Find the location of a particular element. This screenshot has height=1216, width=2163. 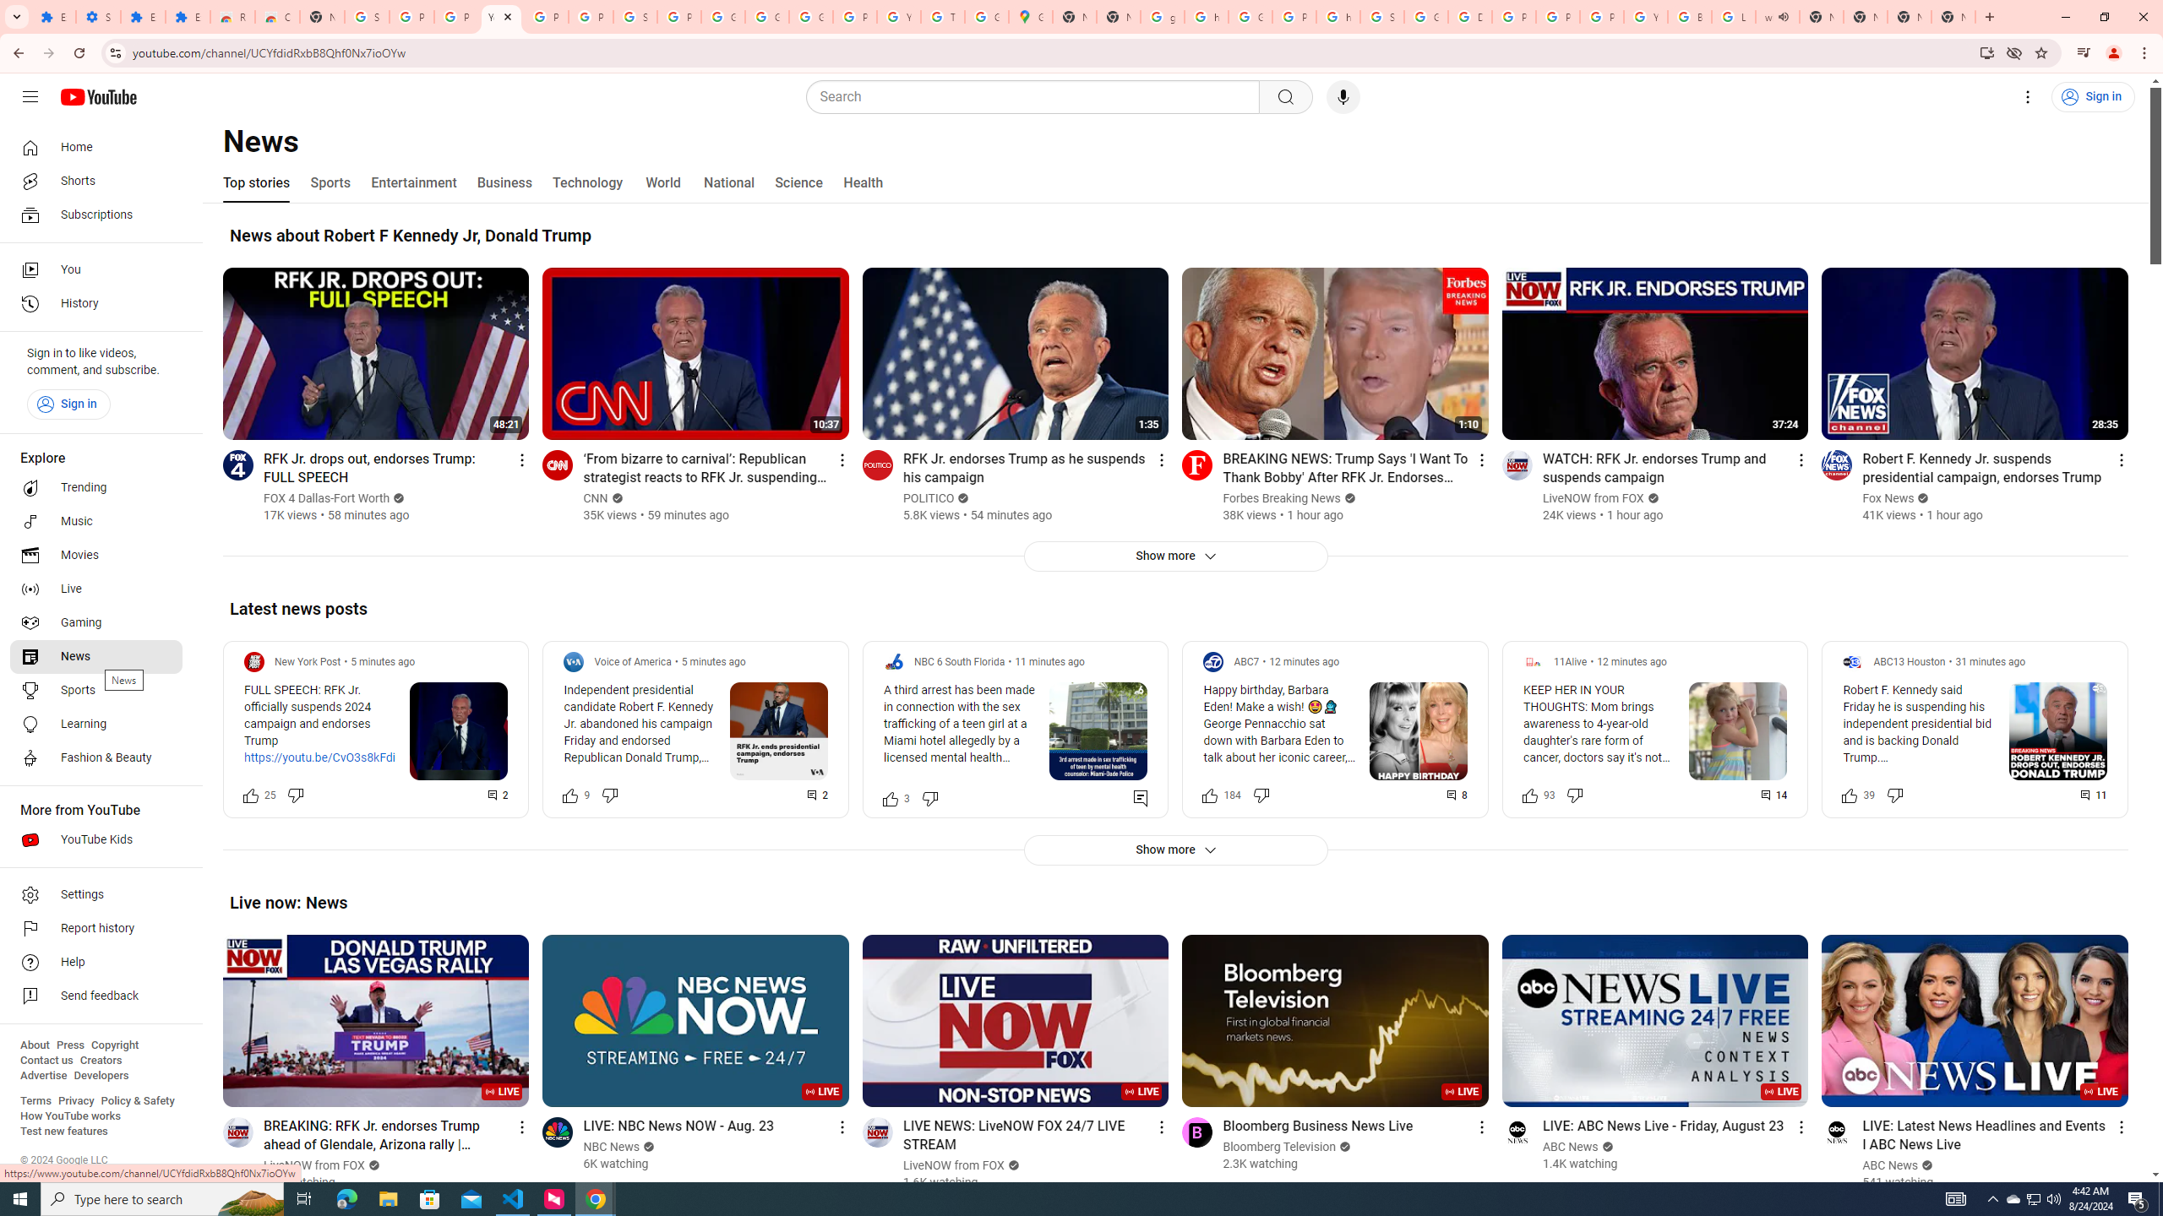

Test new features is located at coordinates (64, 1132).